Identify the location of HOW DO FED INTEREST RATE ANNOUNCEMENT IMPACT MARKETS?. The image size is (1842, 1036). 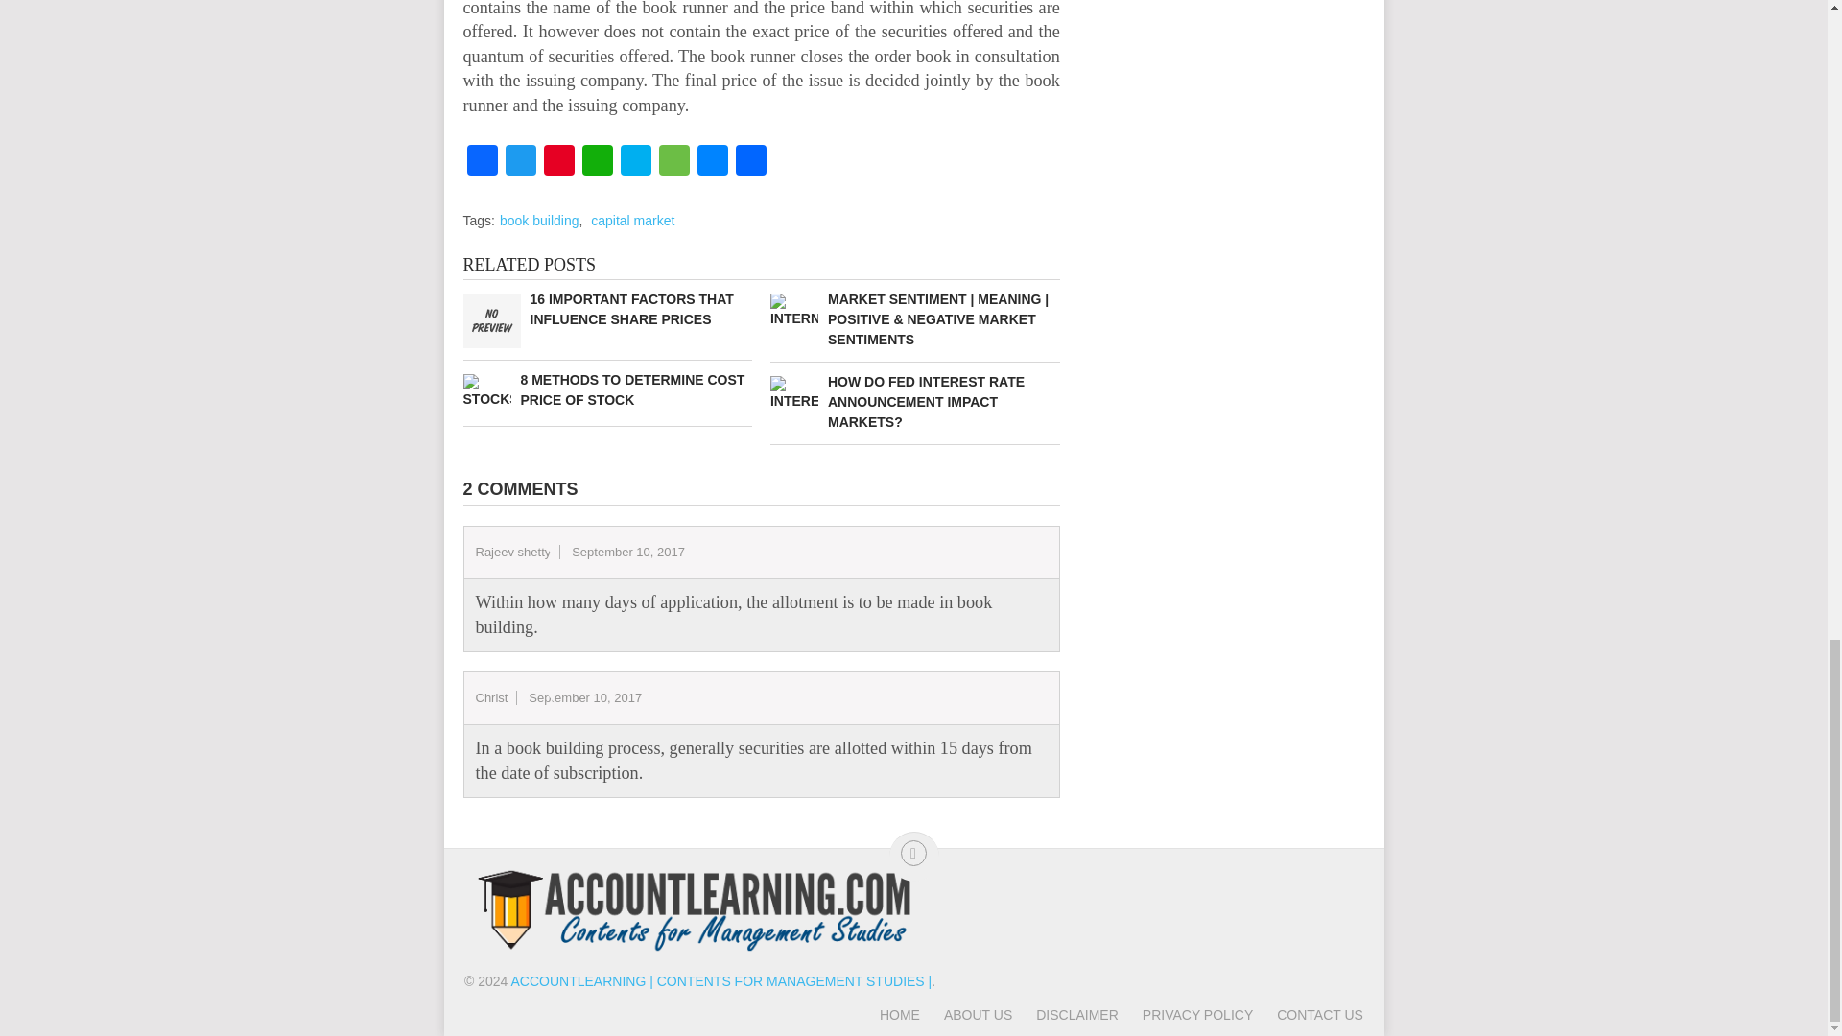
(915, 402).